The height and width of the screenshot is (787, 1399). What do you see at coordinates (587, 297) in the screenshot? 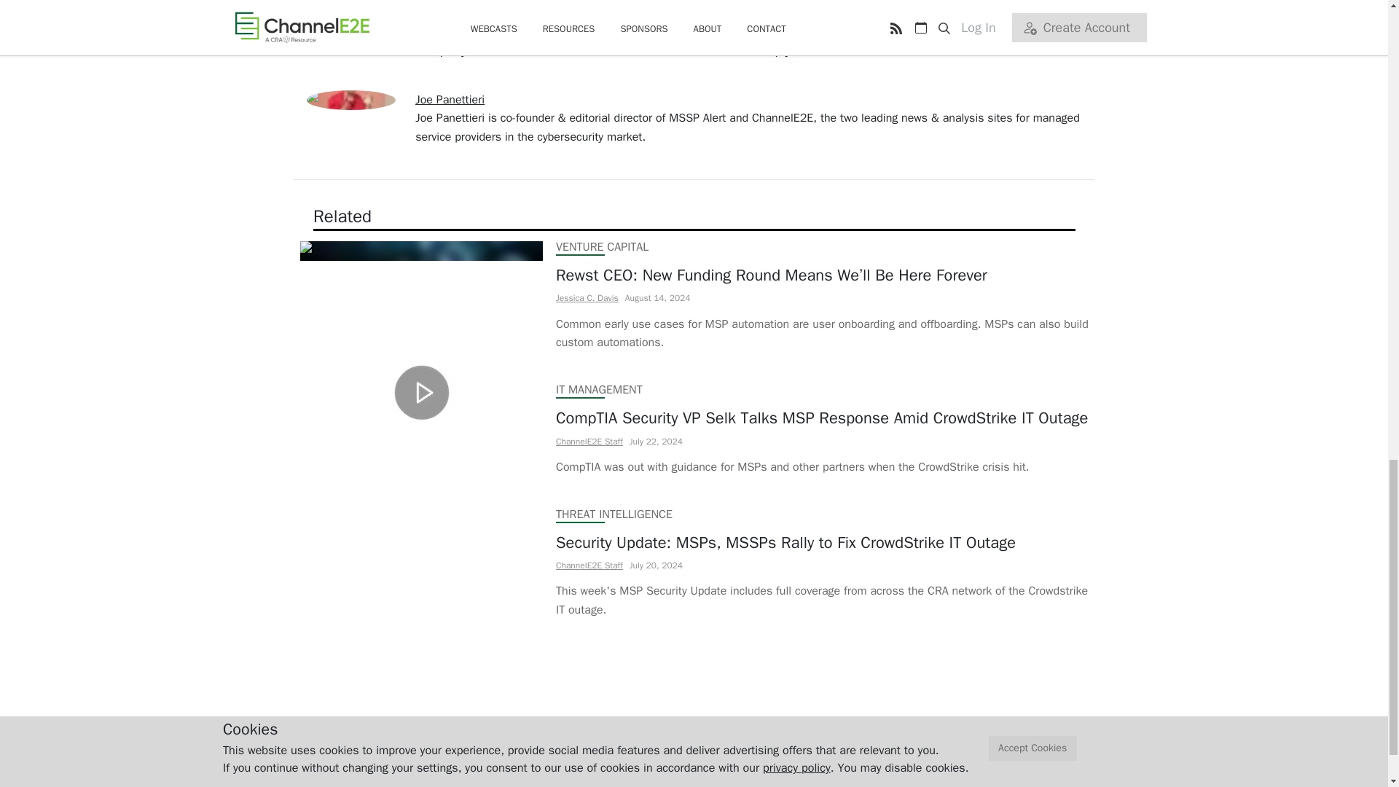
I see `Jessica C. Davis` at bounding box center [587, 297].